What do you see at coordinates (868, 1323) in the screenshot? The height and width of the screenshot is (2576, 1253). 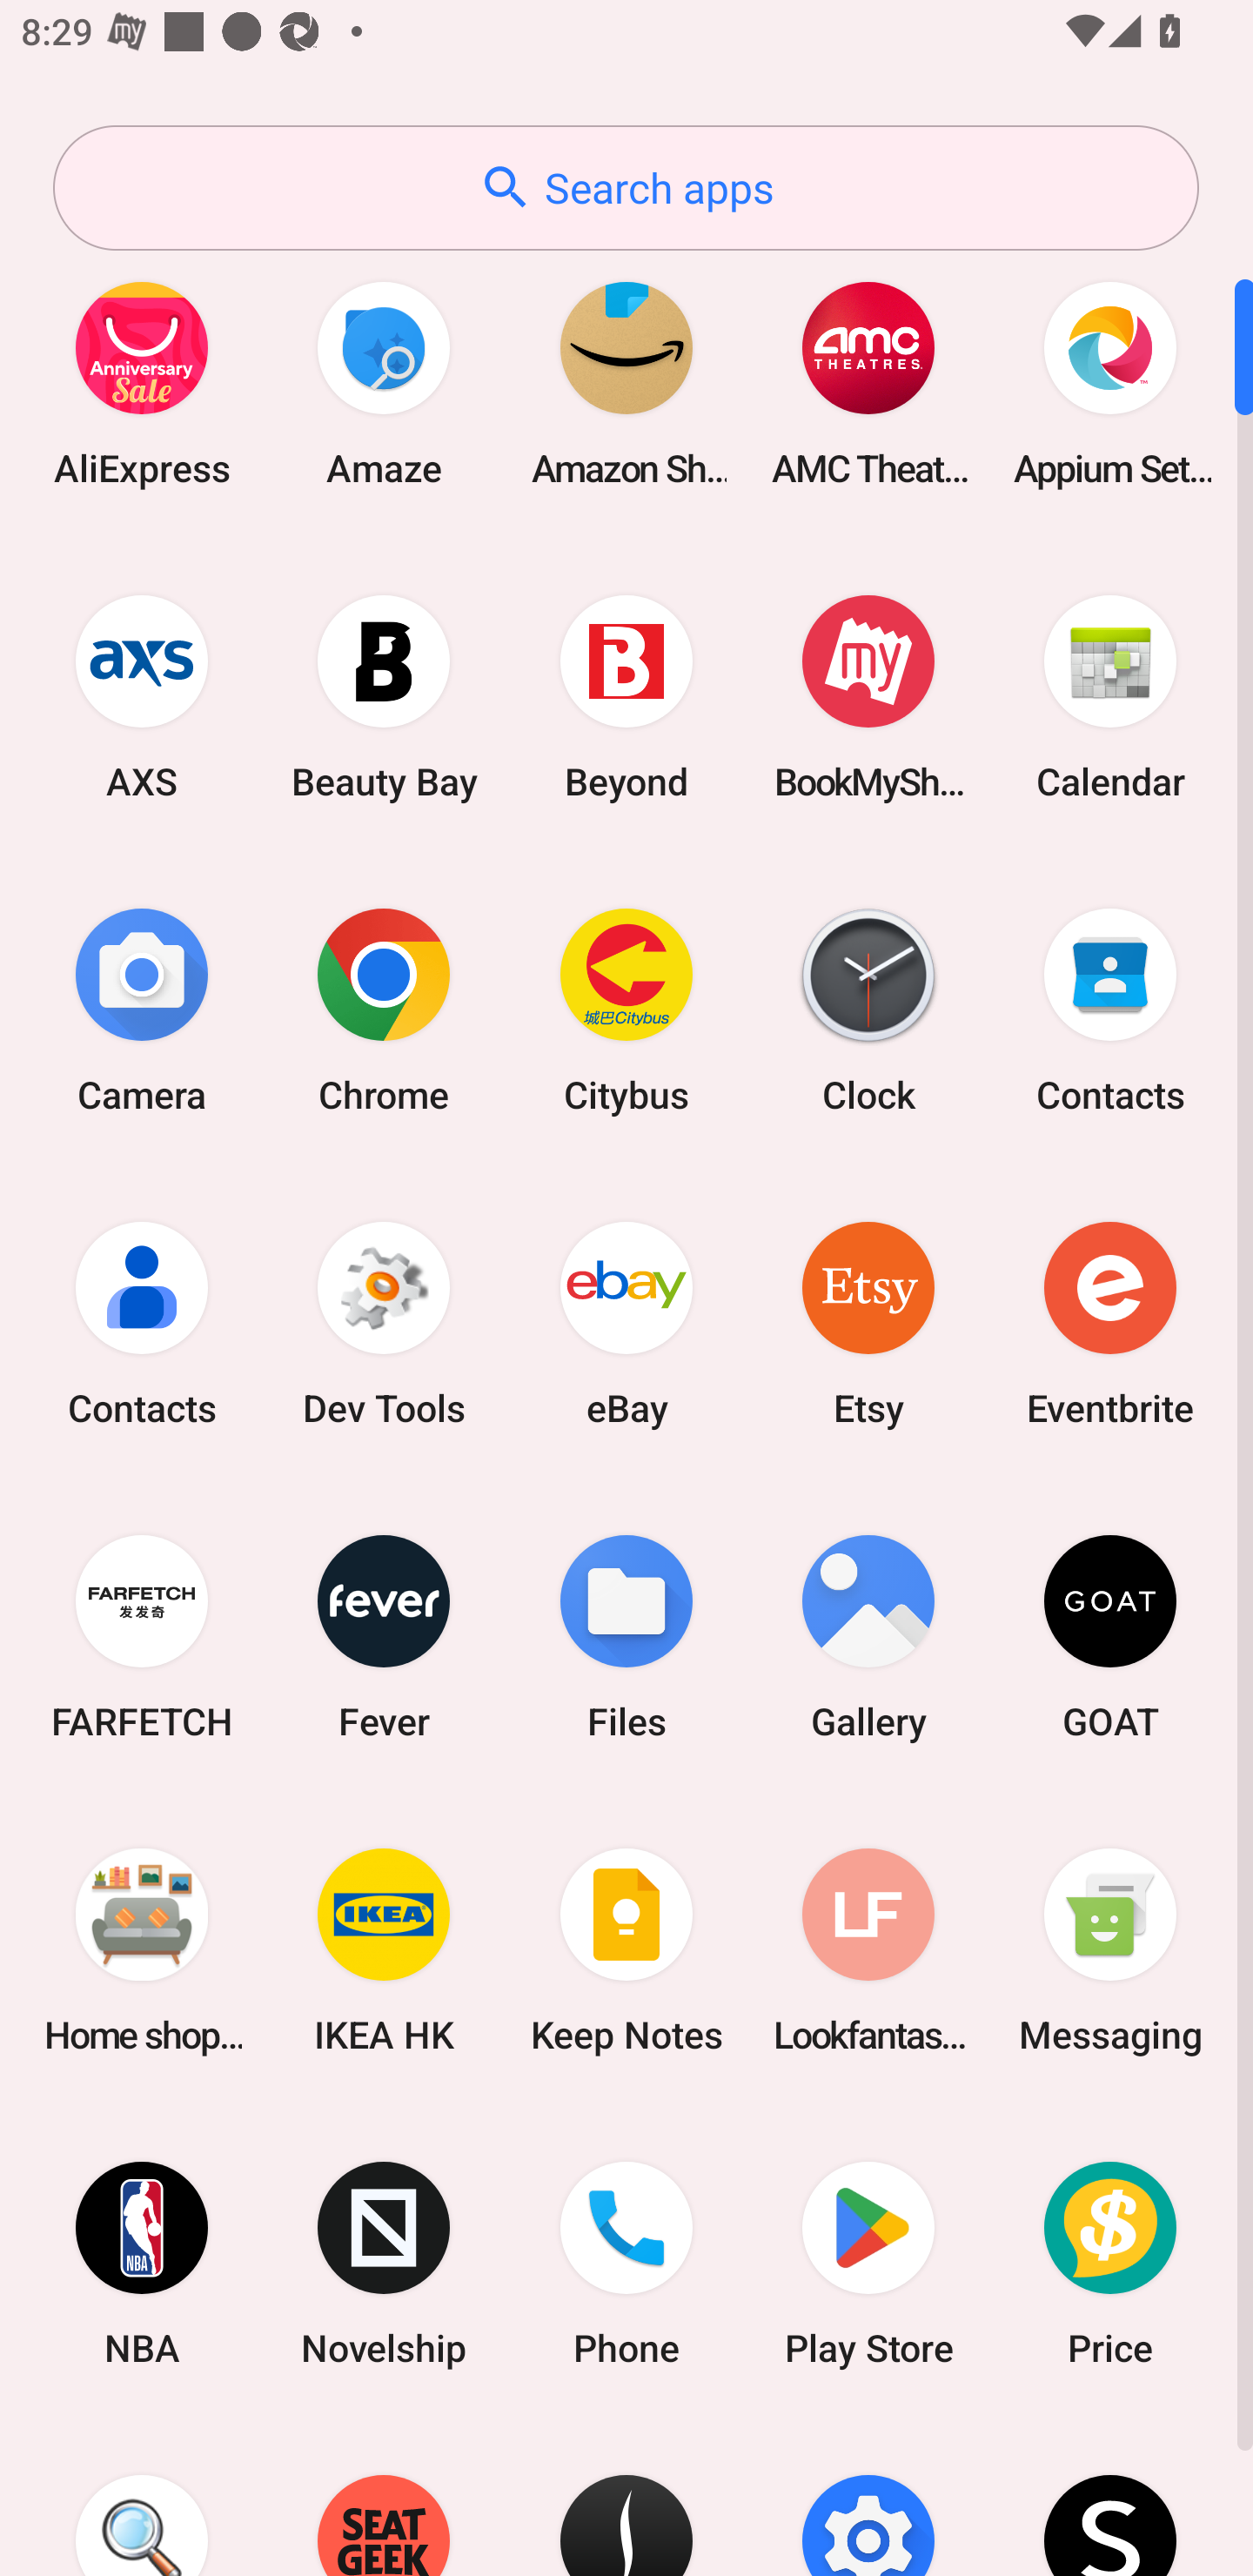 I see `Etsy` at bounding box center [868, 1323].